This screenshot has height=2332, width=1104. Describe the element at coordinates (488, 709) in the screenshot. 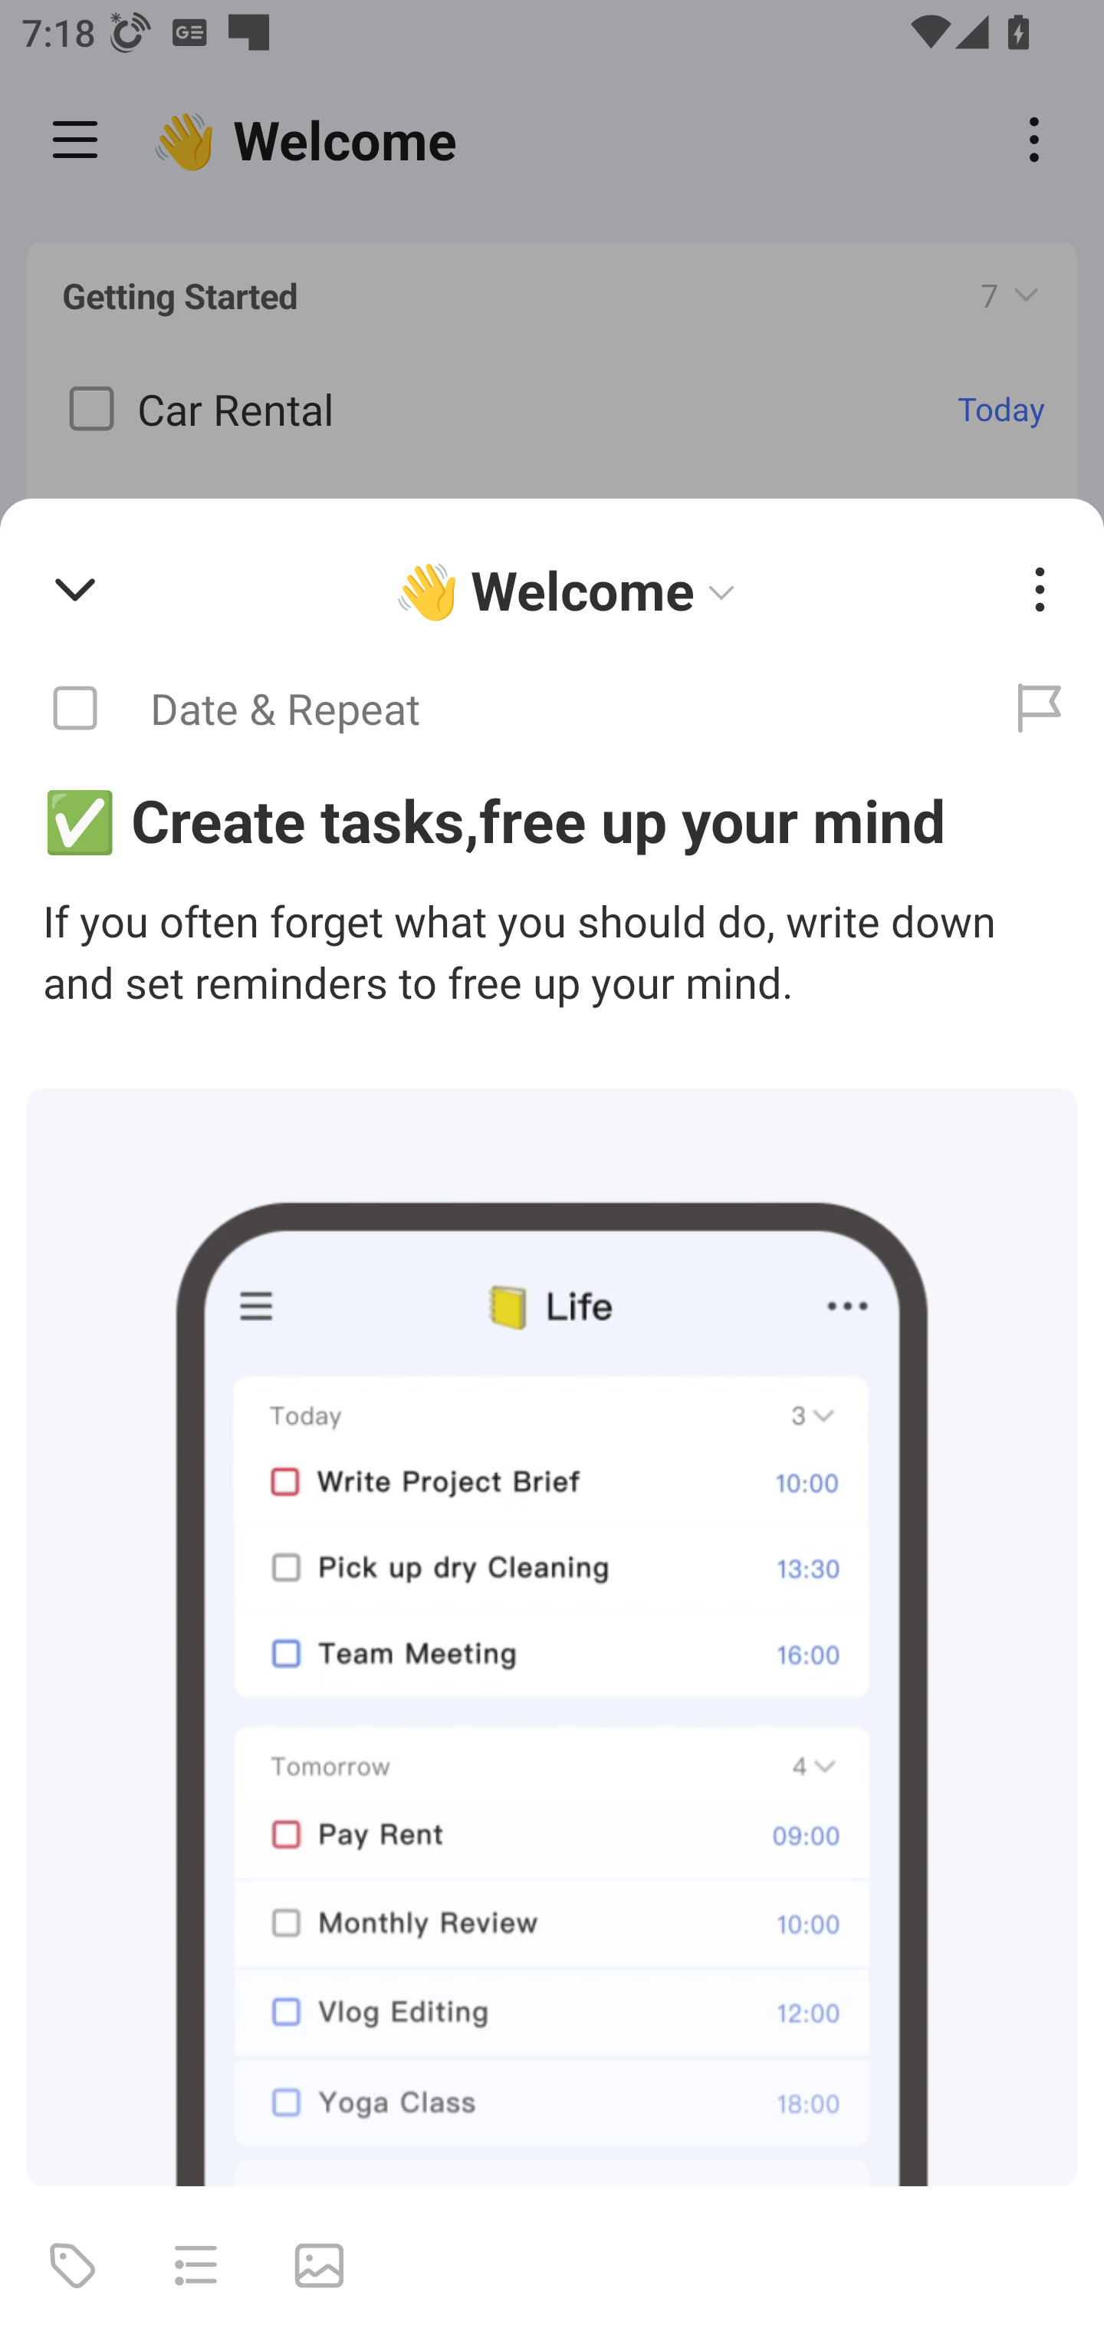

I see `Date & Repeat` at that location.